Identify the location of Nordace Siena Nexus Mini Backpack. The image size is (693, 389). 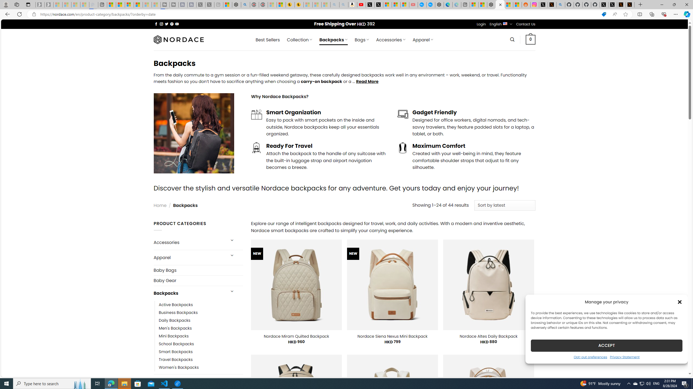
(393, 336).